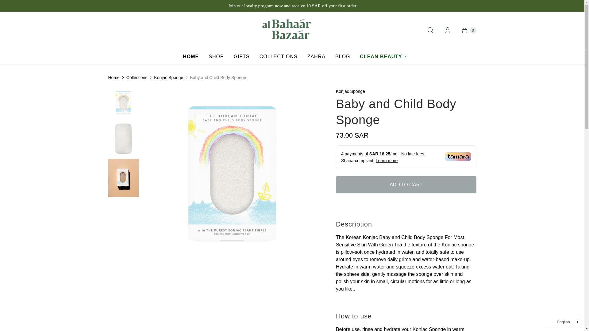 This screenshot has height=331, width=589. Describe the element at coordinates (466, 30) in the screenshot. I see `0` at that location.